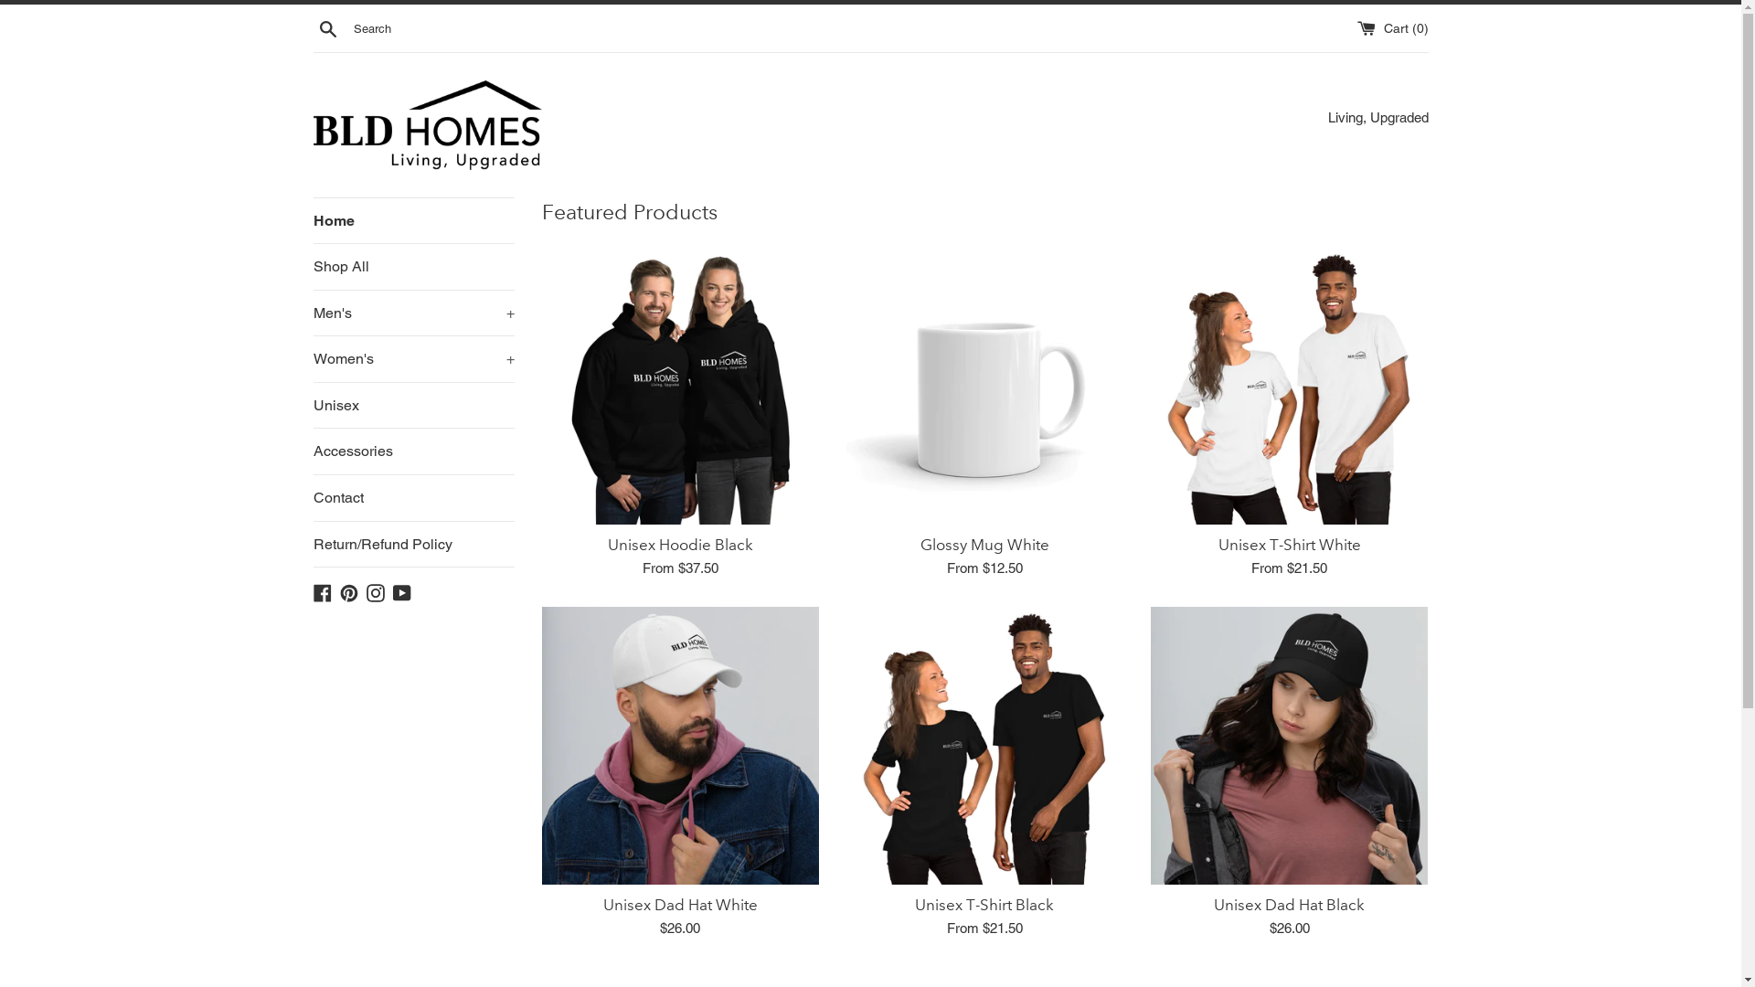  What do you see at coordinates (375, 592) in the screenshot?
I see `Instagram` at bounding box center [375, 592].